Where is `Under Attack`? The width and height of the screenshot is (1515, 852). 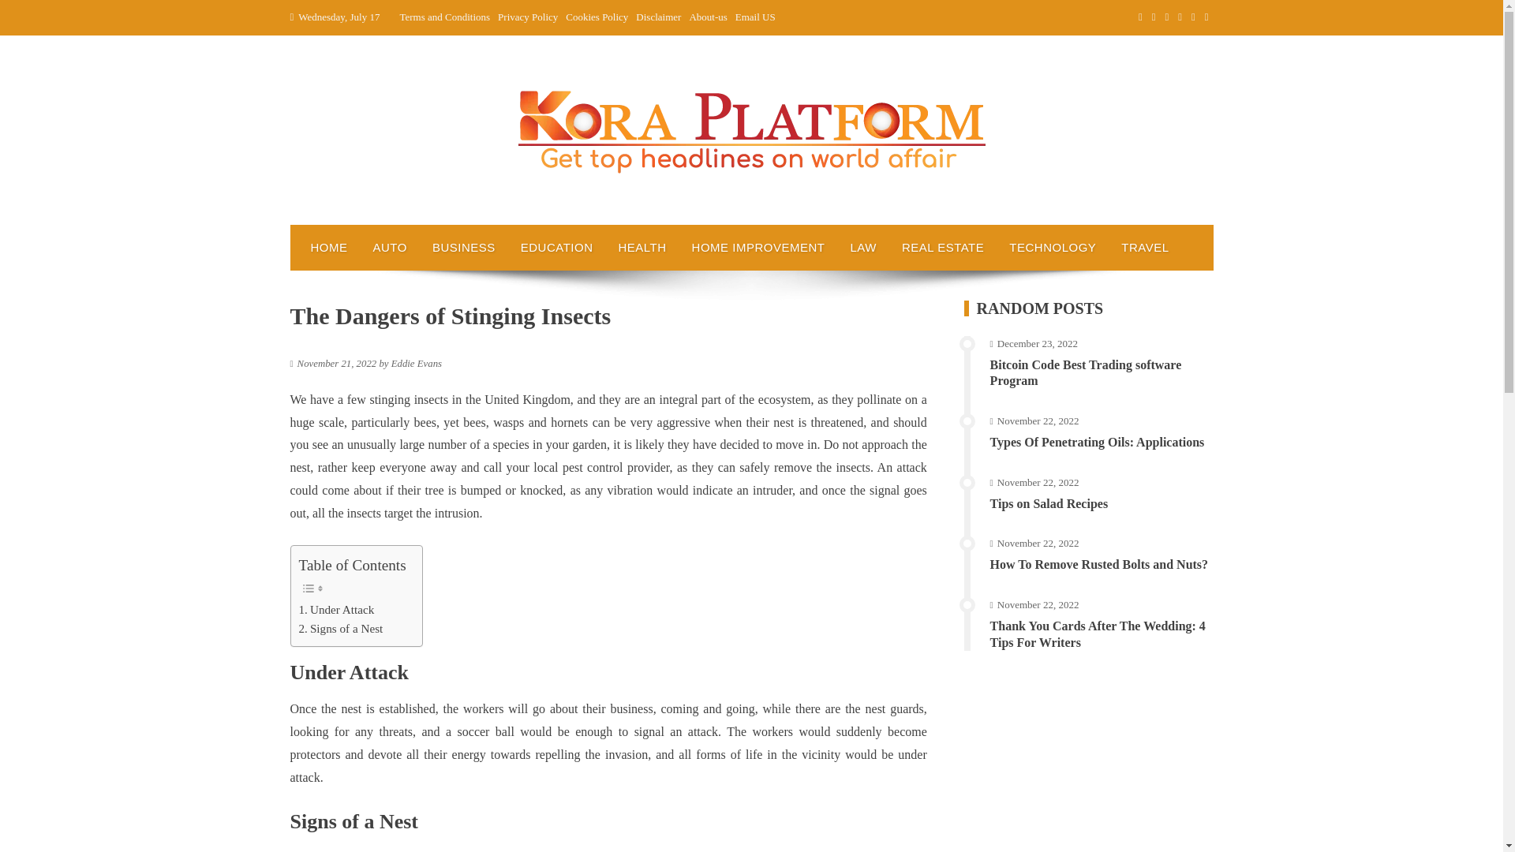 Under Attack is located at coordinates (336, 610).